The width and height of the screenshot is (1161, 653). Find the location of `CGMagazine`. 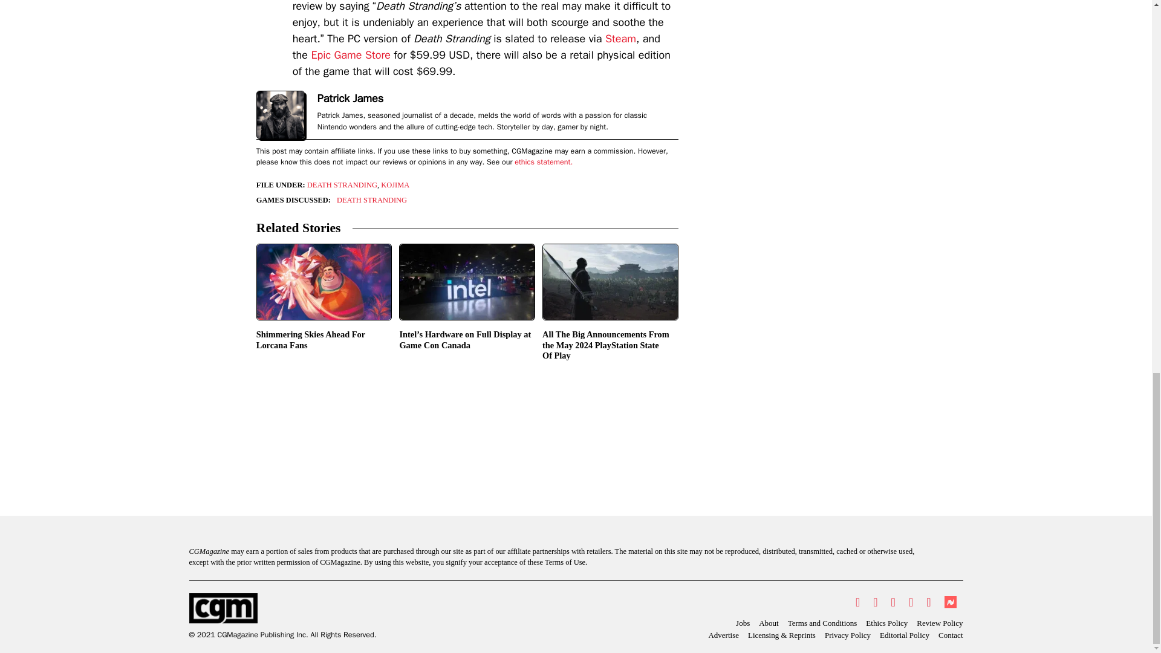

CGMagazine is located at coordinates (282, 608).